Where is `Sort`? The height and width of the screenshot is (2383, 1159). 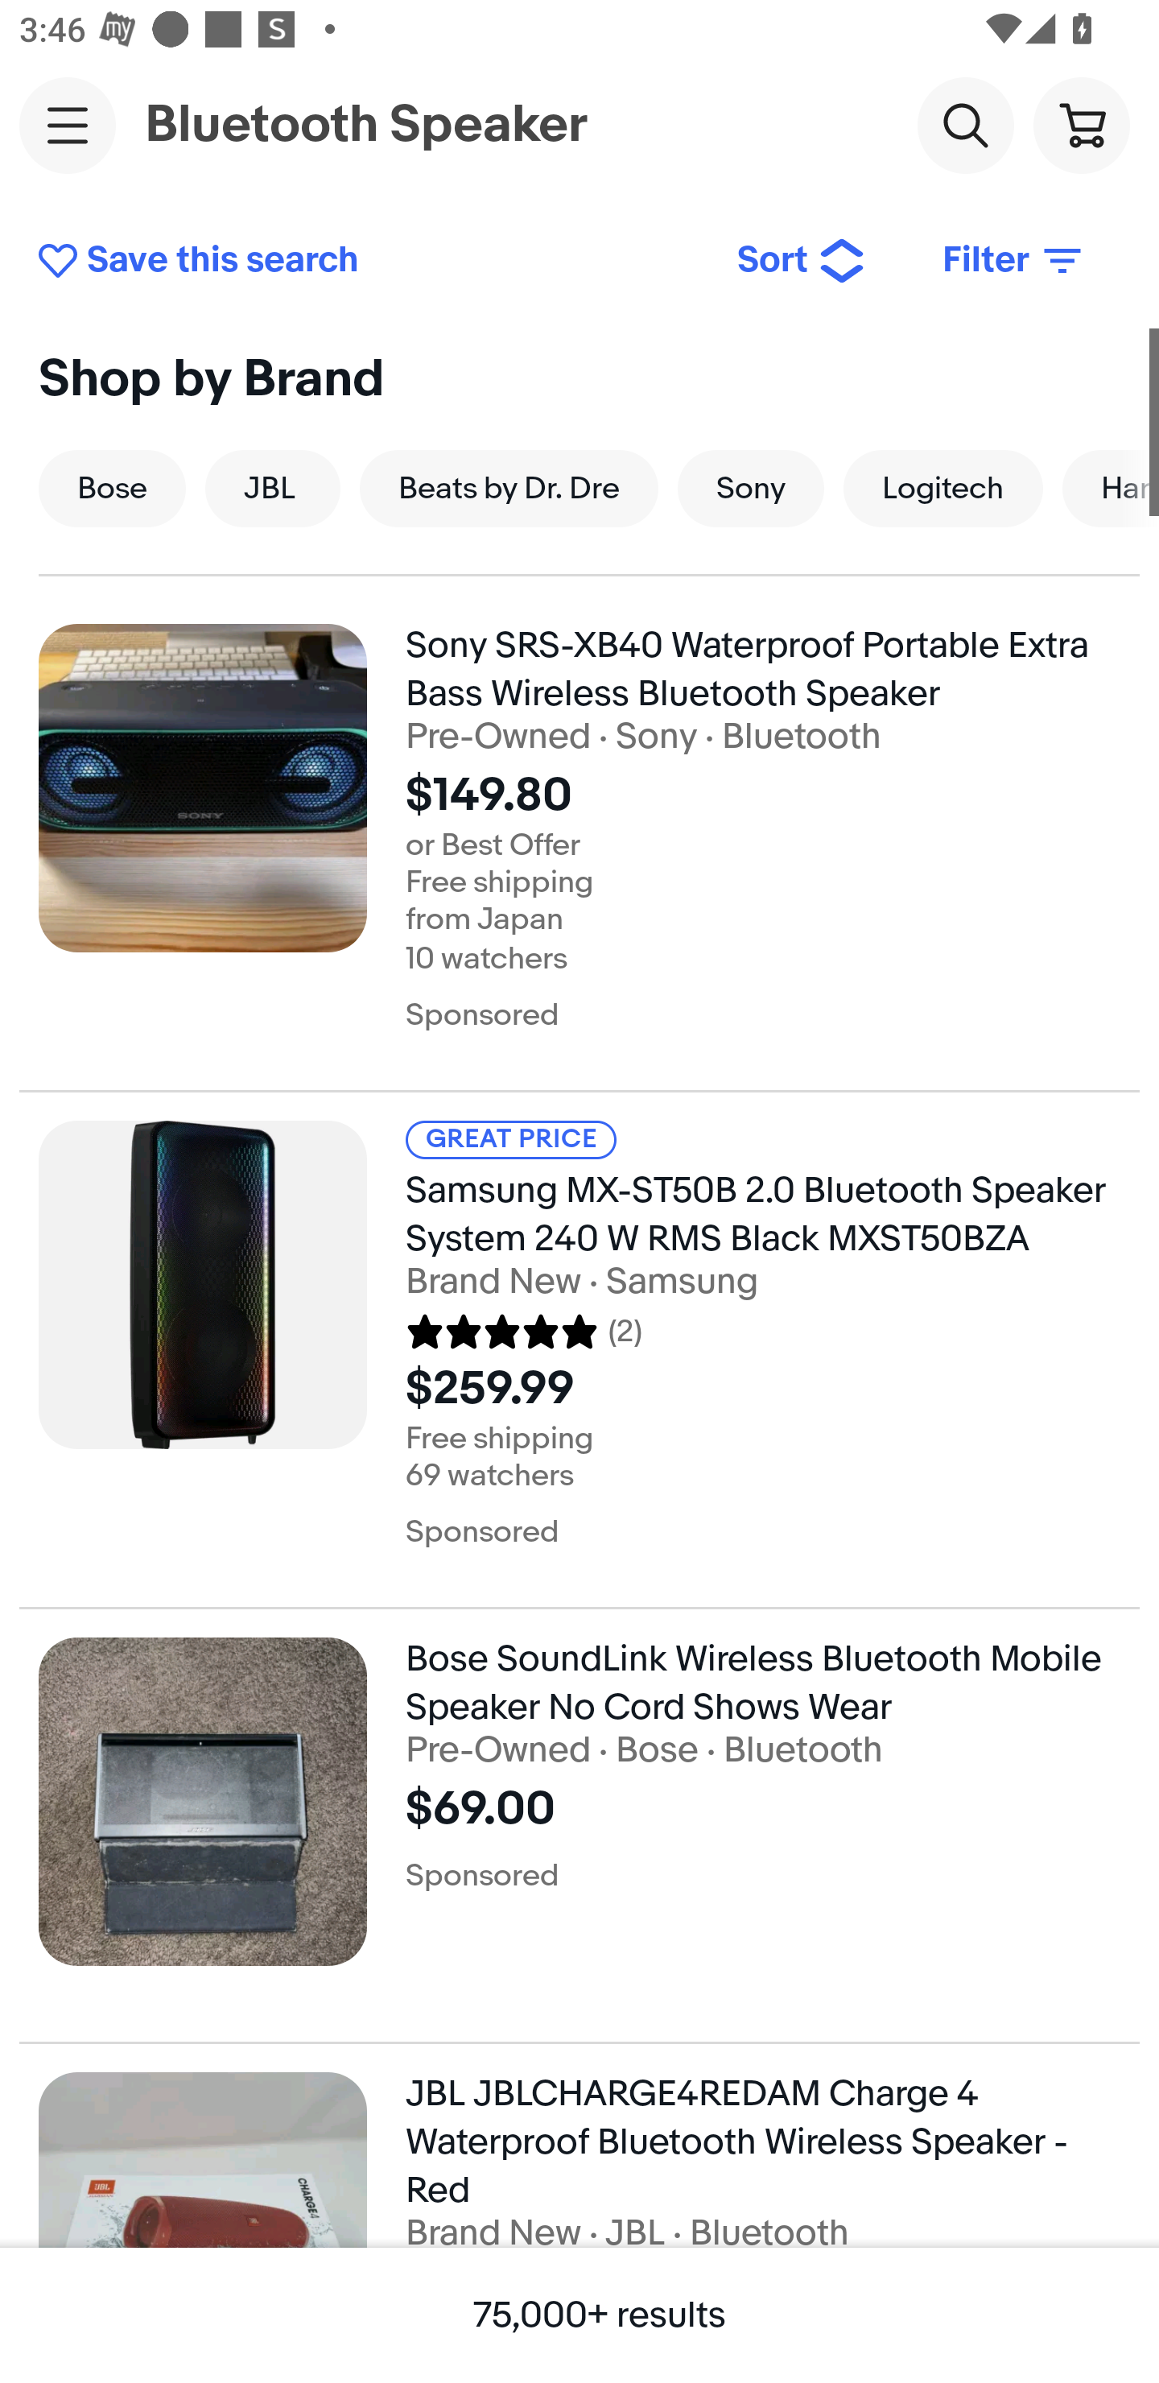
Sort is located at coordinates (802, 261).